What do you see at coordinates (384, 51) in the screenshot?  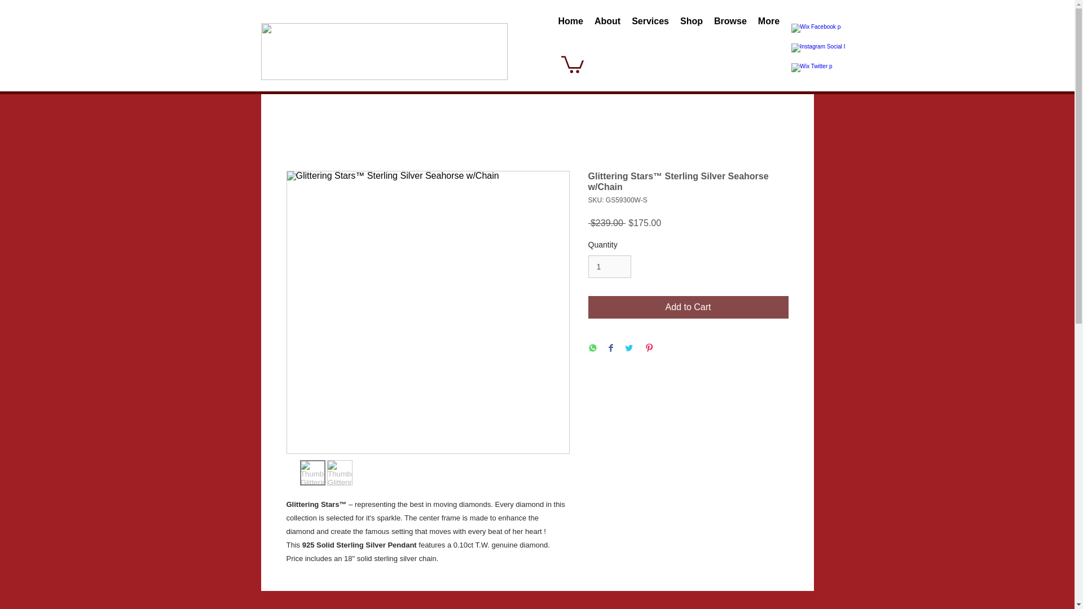 I see `R Logo 48.jpg` at bounding box center [384, 51].